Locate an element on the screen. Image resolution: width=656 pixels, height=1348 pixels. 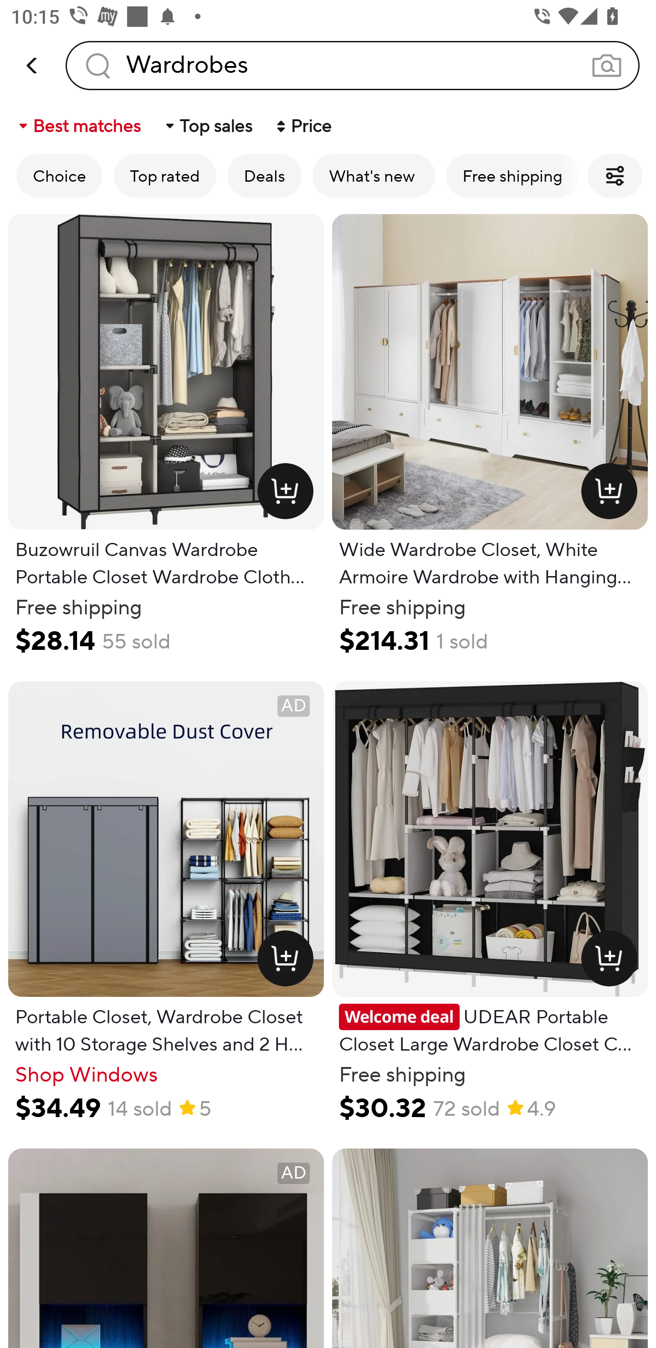
Free shipping is located at coordinates (512, 176).